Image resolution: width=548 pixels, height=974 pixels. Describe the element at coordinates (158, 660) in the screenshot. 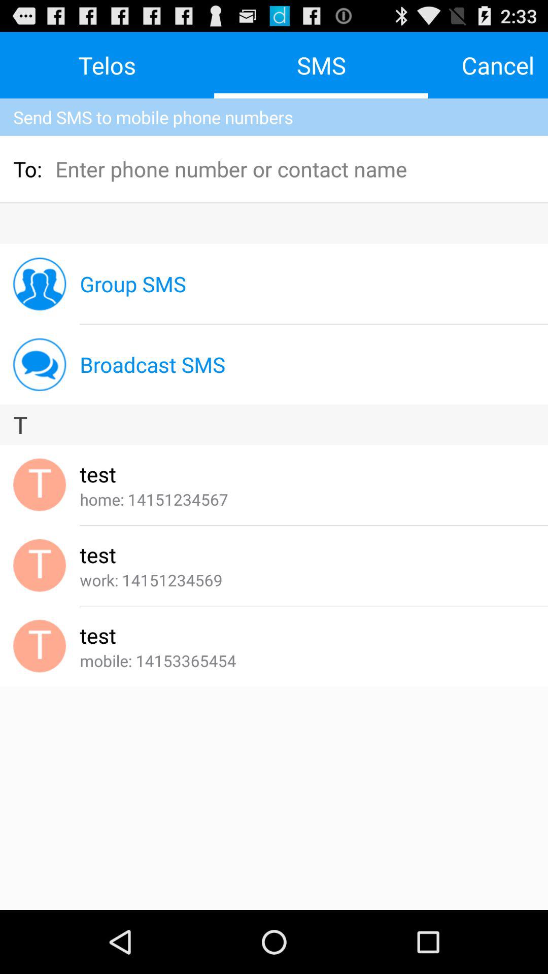

I see `turn on the mobile: 14153365454 at the bottom left corner` at that location.